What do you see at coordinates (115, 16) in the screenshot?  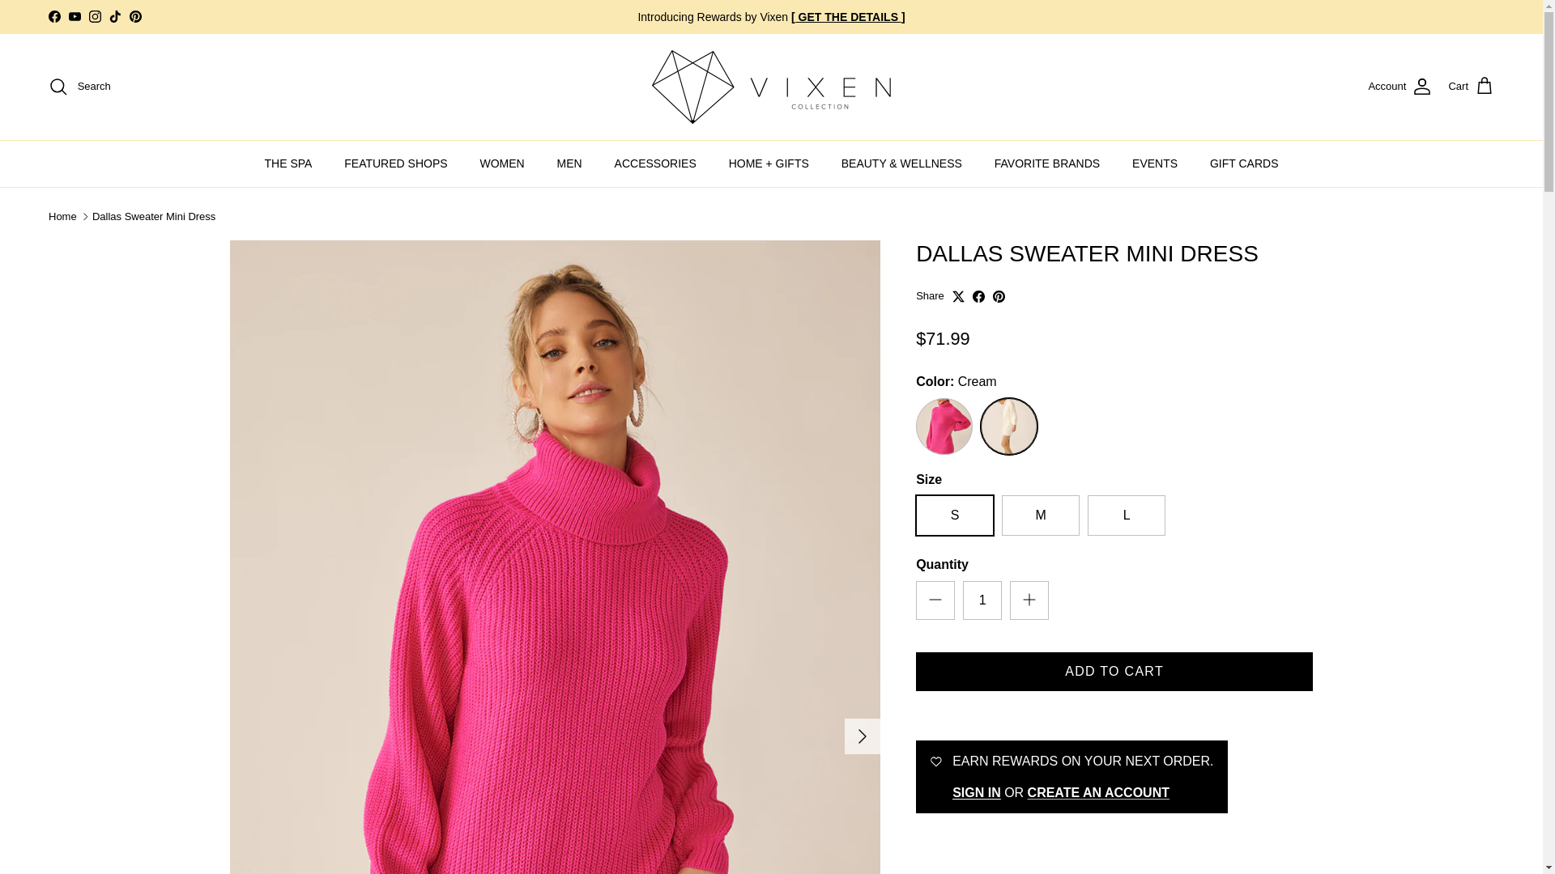 I see `Vixen Collection on TikTok` at bounding box center [115, 16].